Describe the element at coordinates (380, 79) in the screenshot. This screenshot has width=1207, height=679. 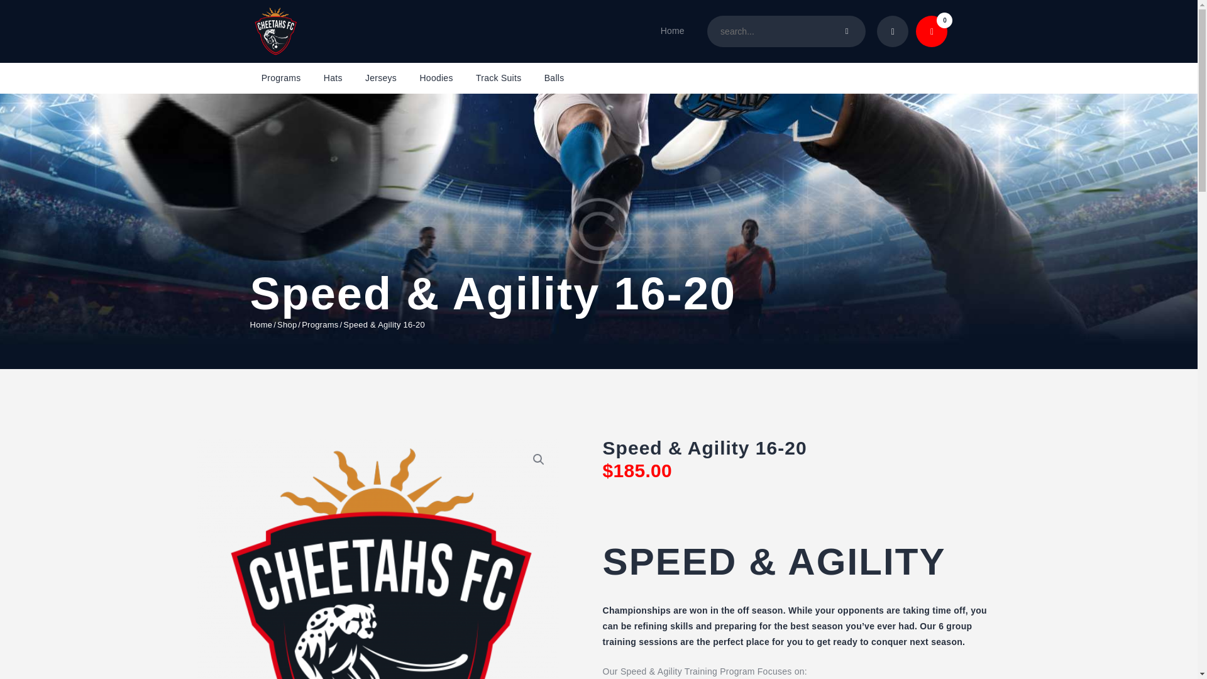
I see `Jerseys` at that location.